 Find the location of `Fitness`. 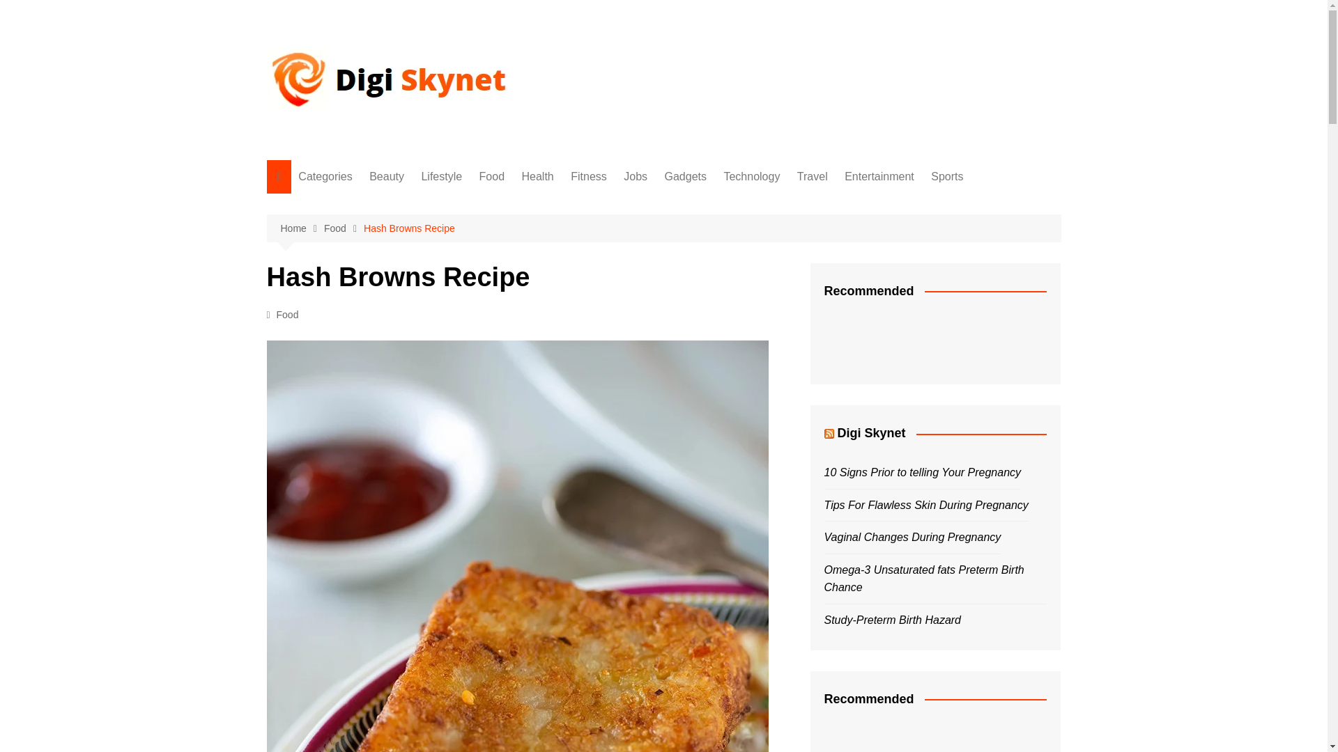

Fitness is located at coordinates (588, 177).